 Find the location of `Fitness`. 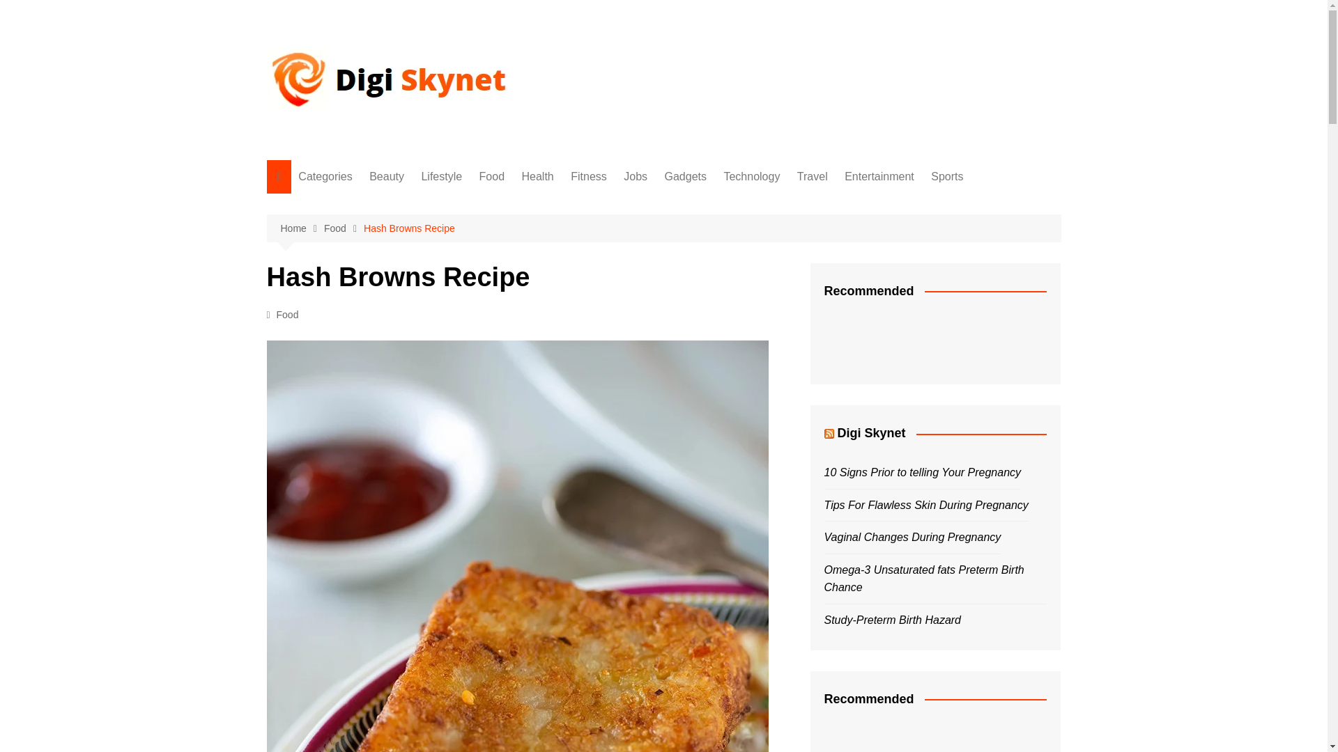

Fitness is located at coordinates (588, 177).